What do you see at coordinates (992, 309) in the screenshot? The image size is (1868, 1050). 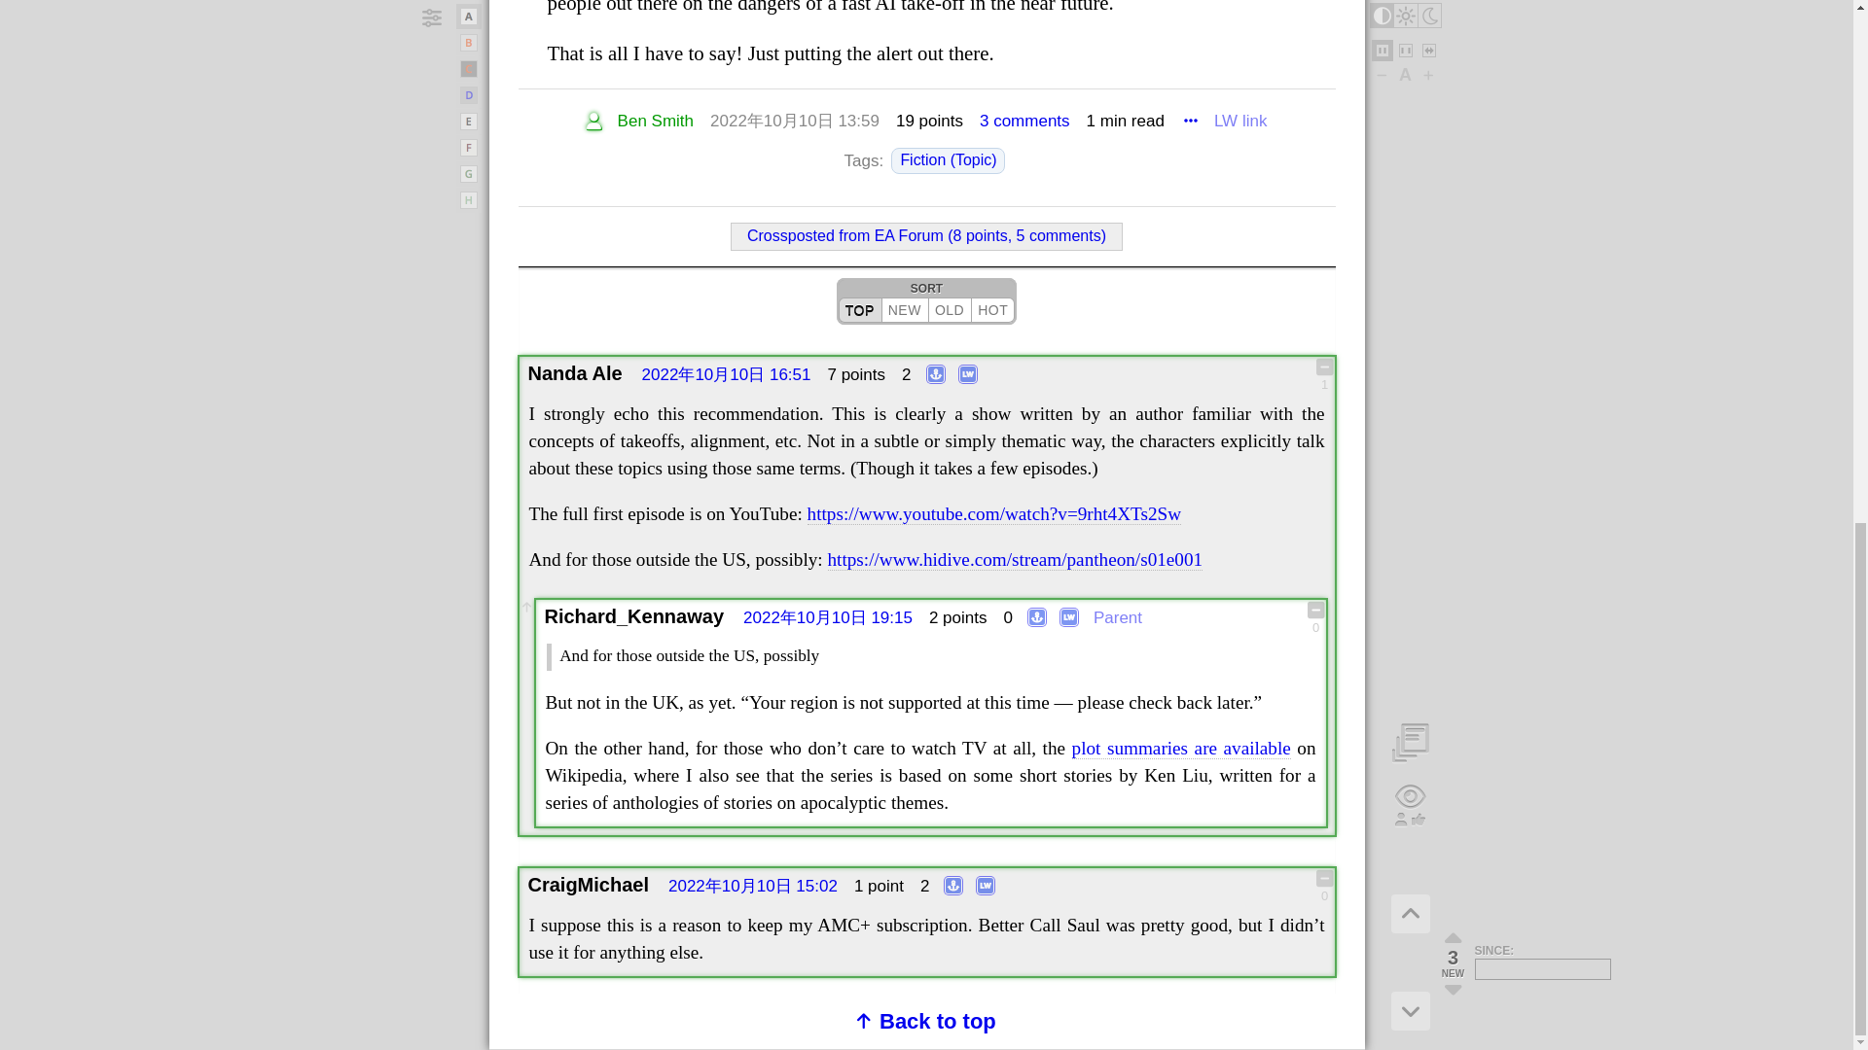 I see `Sort by hot` at bounding box center [992, 309].